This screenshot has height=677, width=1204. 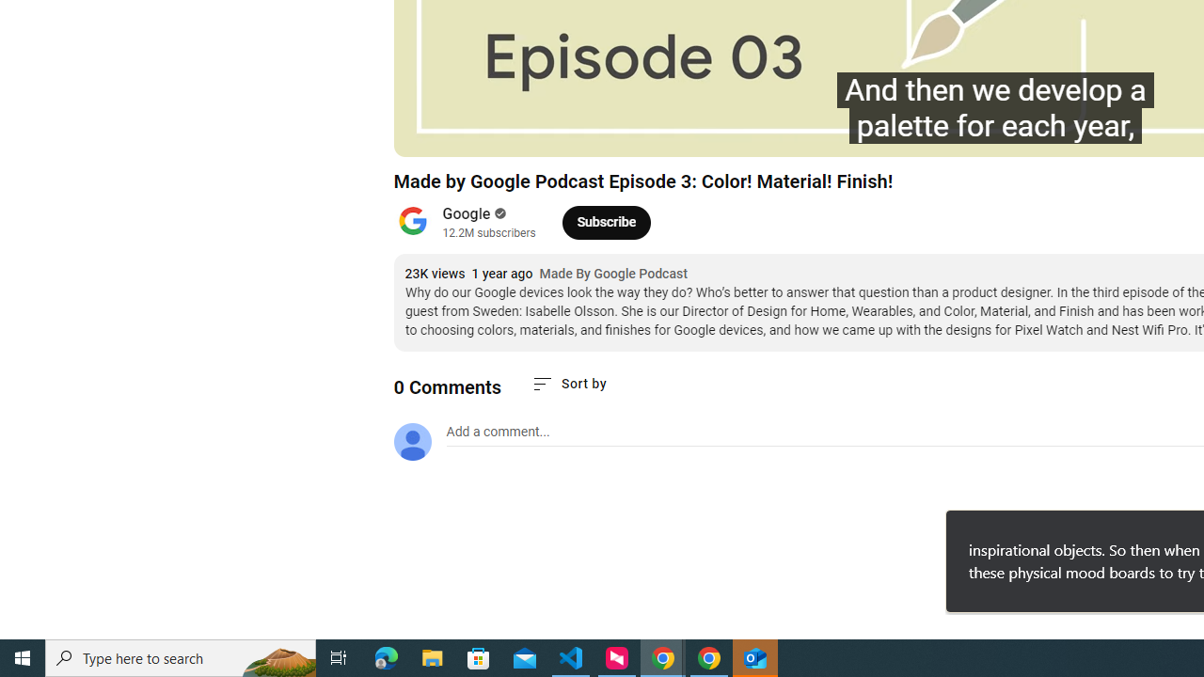 I want to click on Next (SHIFT+n), so click(x=470, y=134).